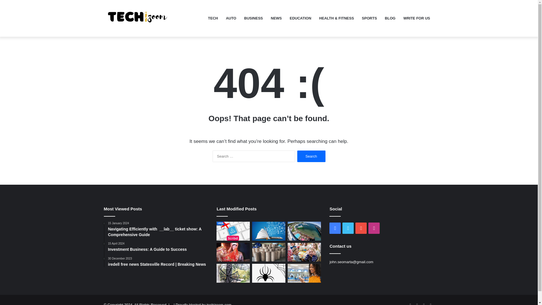 The image size is (542, 305). What do you see at coordinates (158, 247) in the screenshot?
I see `BLOG` at bounding box center [158, 247].